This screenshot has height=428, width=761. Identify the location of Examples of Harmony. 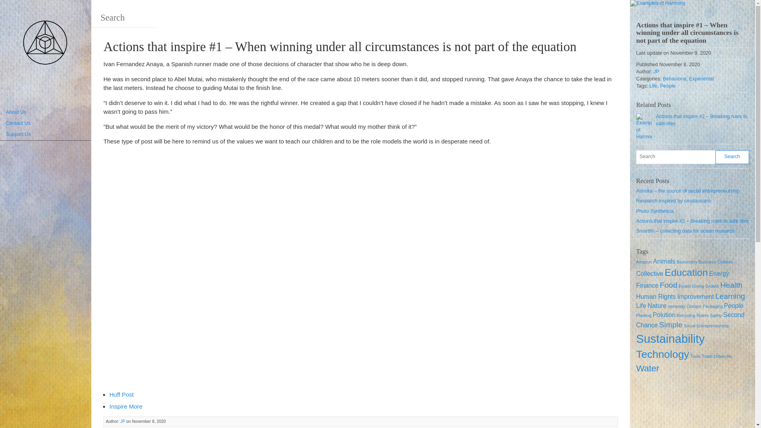
(46, 44).